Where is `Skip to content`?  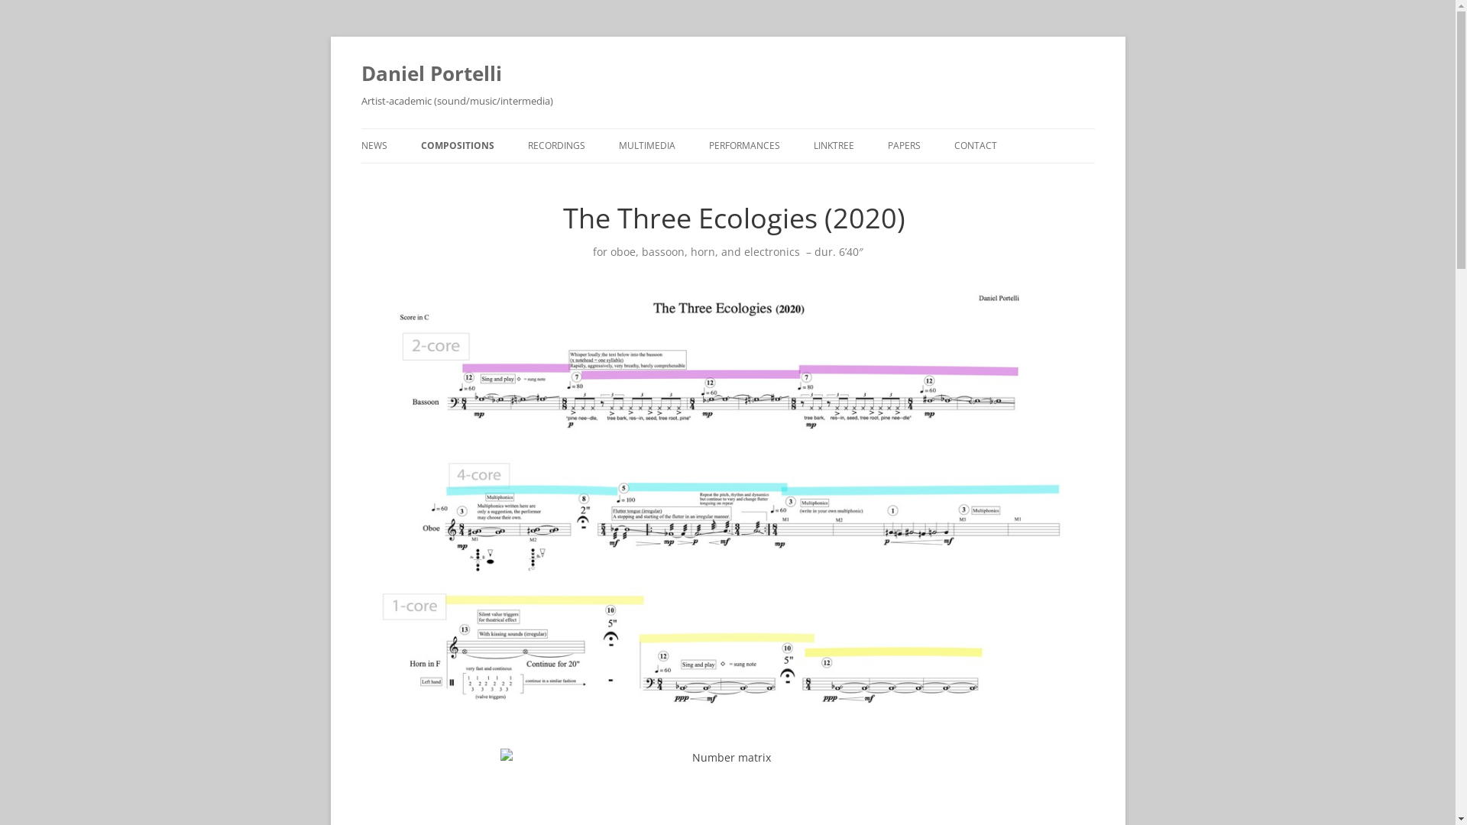 Skip to content is located at coordinates (727, 128).